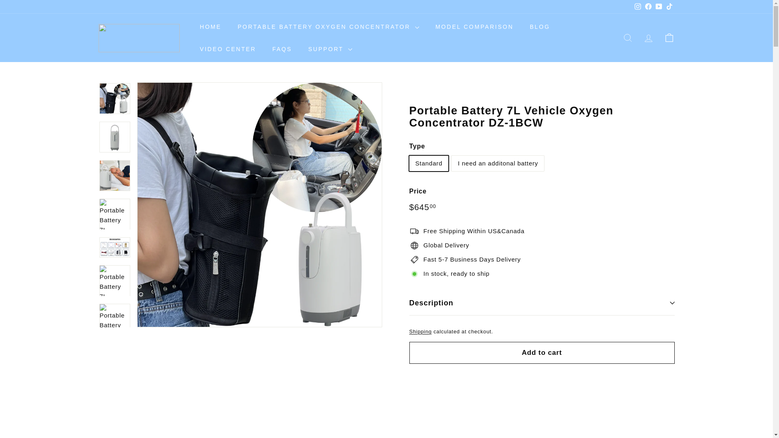 Image resolution: width=779 pixels, height=438 pixels. What do you see at coordinates (386, 432) in the screenshot?
I see `YouTube iframe` at bounding box center [386, 432].